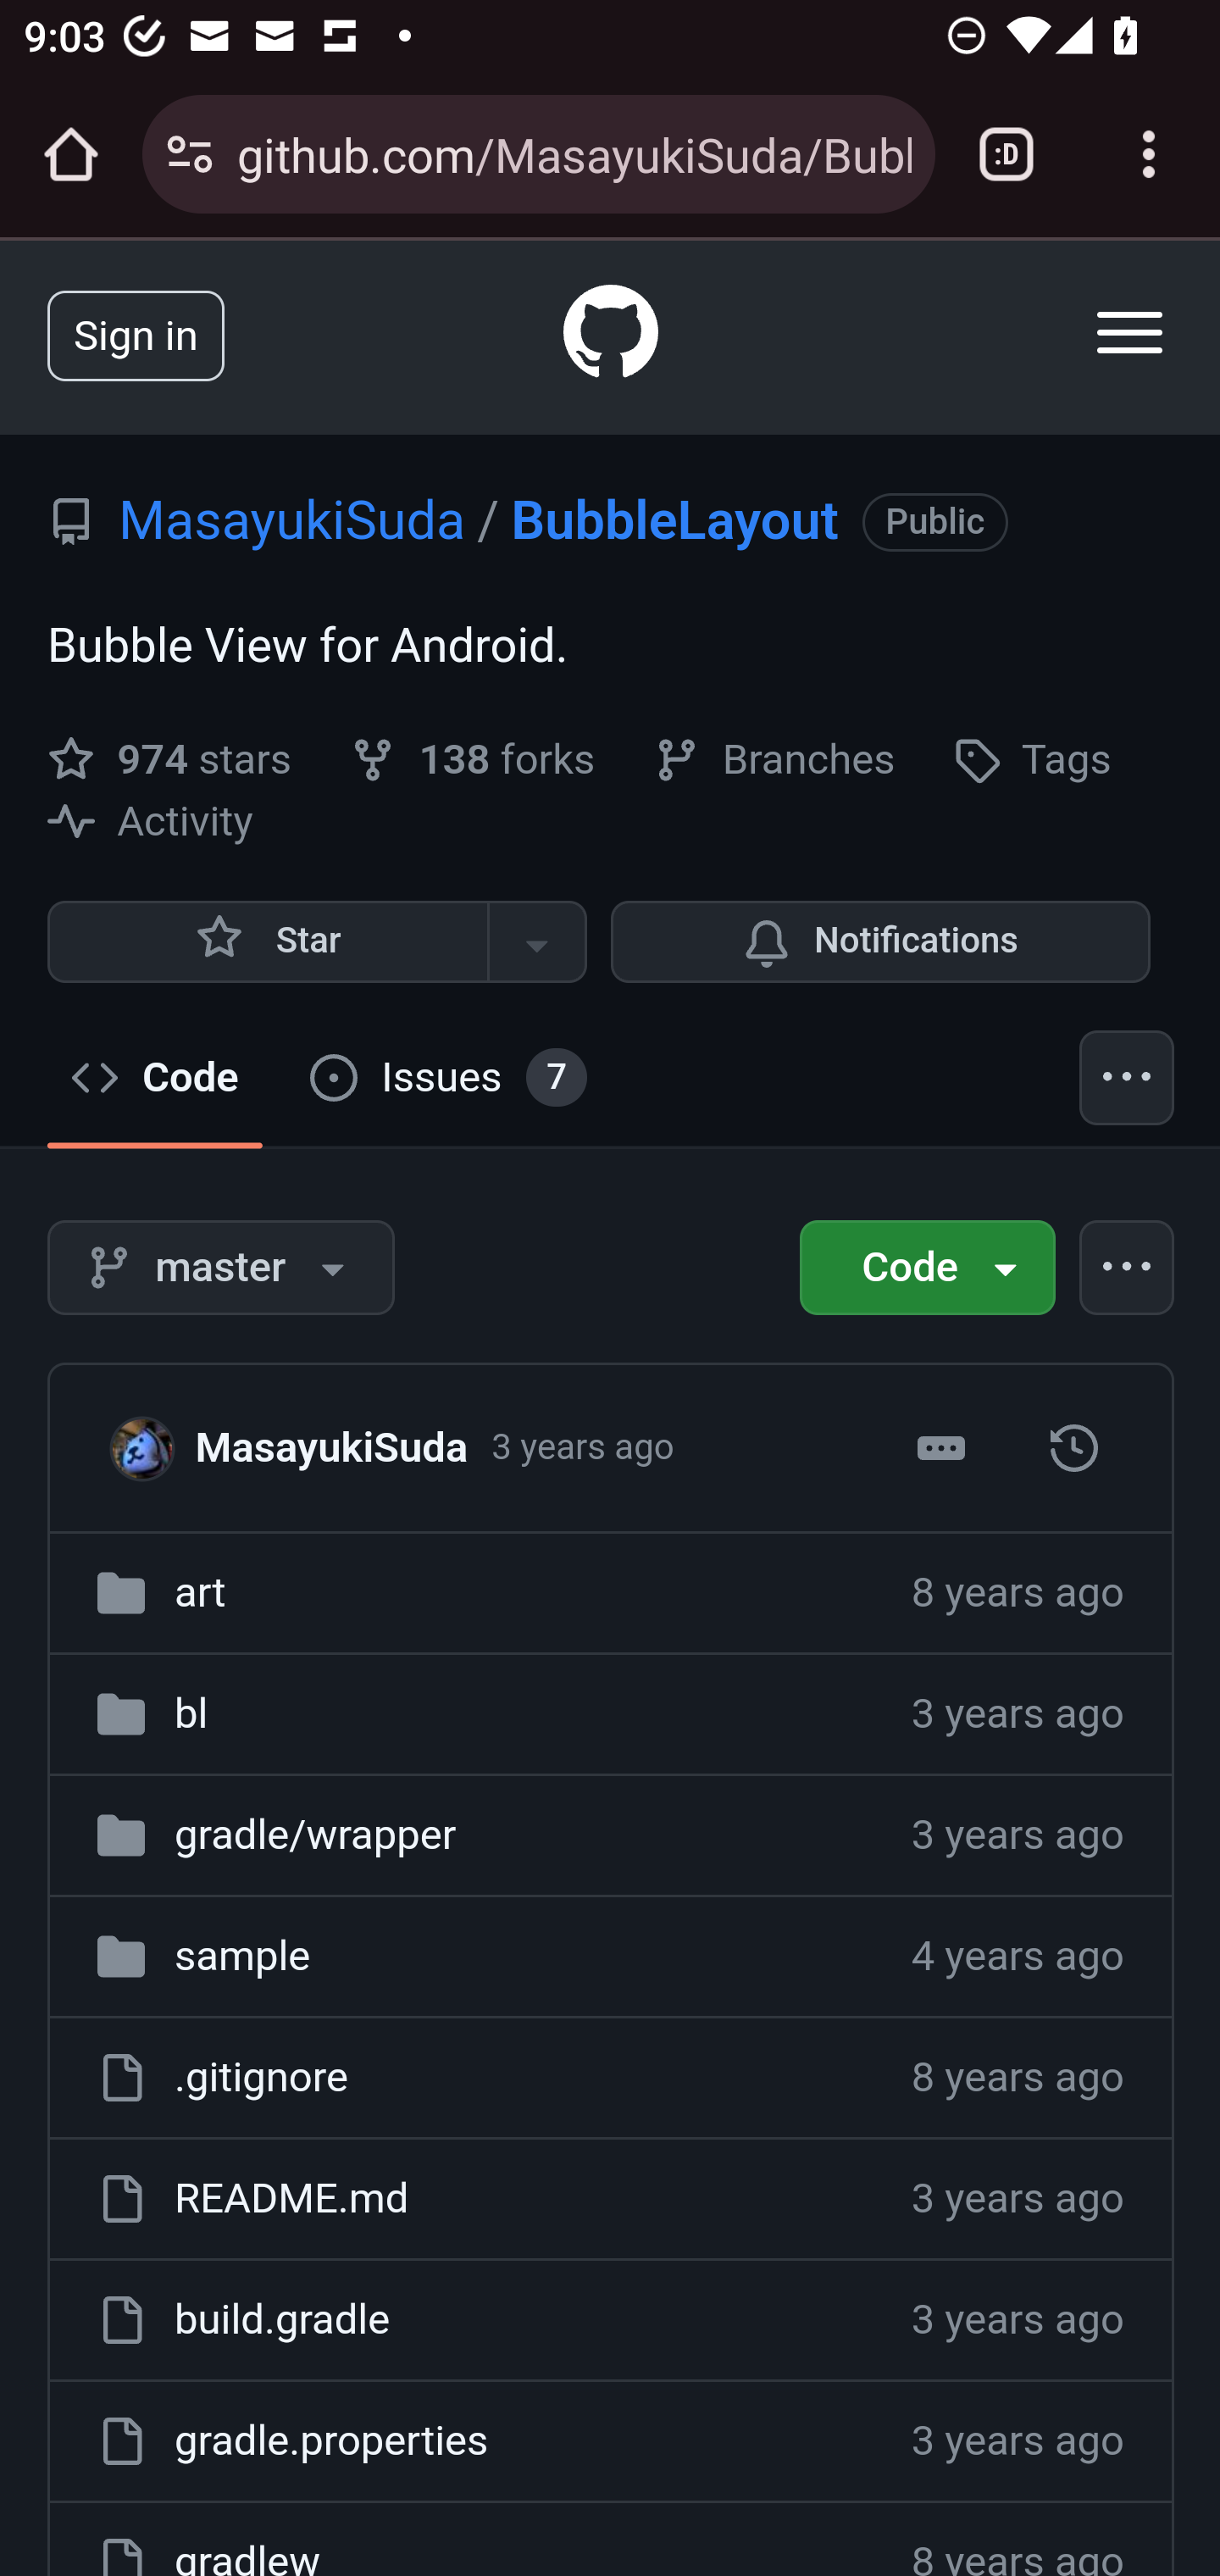 The image size is (1220, 2576). I want to click on gradlew, (File) gradlew, so click(247, 2556).